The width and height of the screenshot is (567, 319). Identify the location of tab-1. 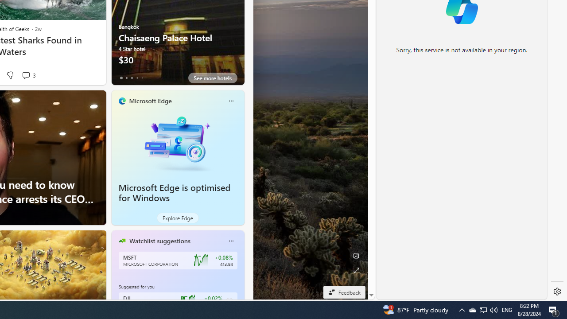
(126, 78).